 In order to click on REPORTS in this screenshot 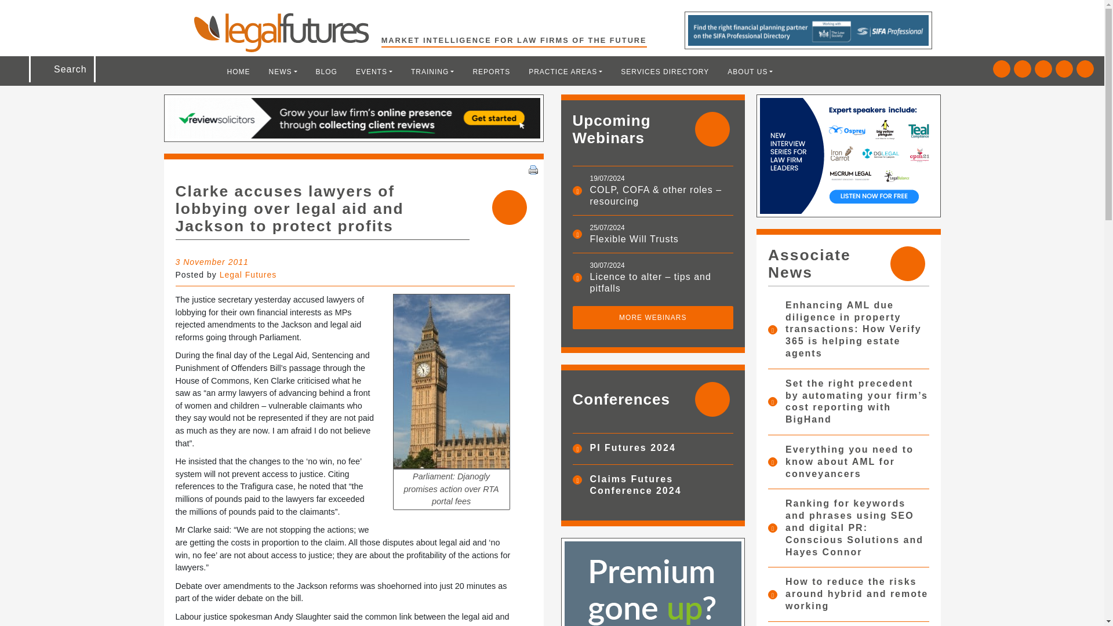, I will do `click(491, 71)`.